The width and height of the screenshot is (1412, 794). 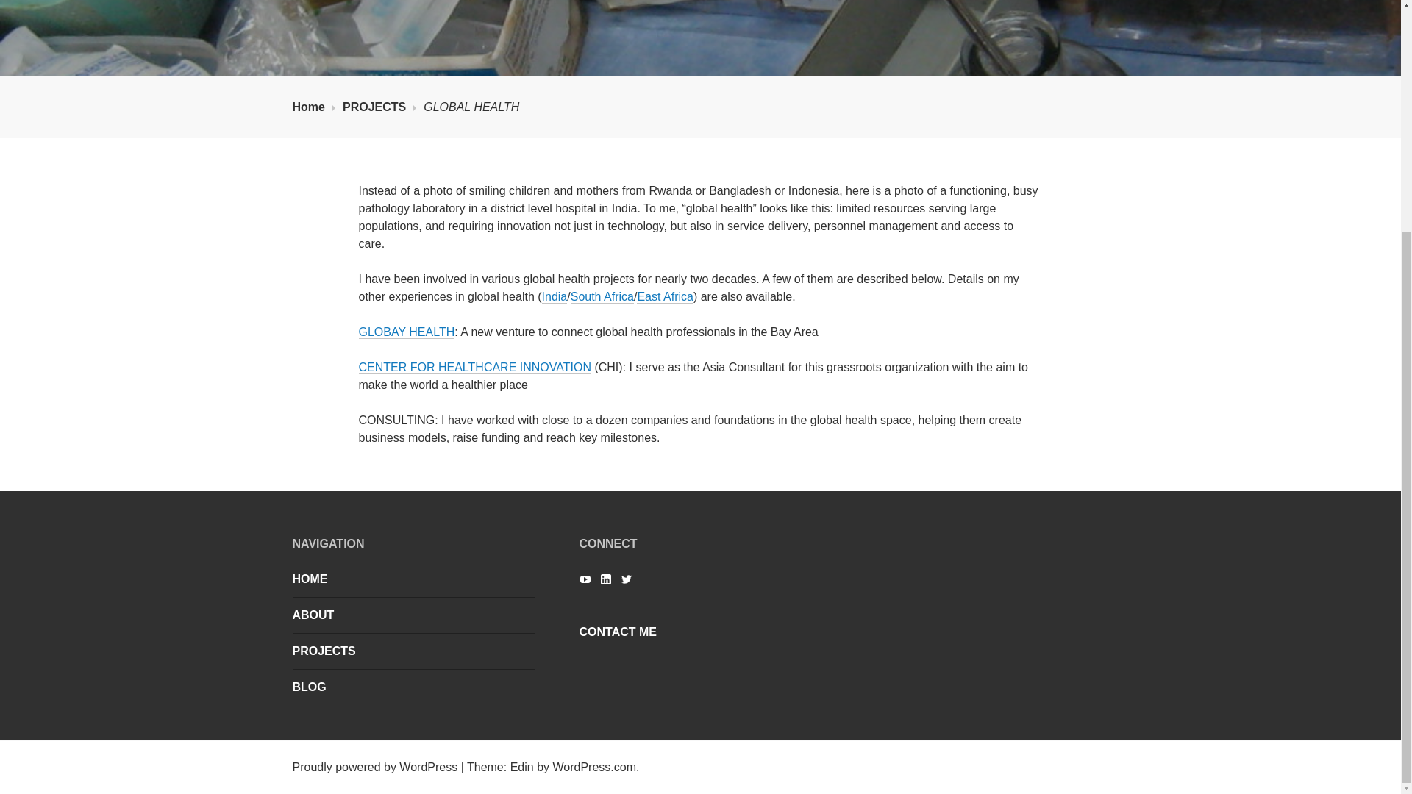 What do you see at coordinates (555, 297) in the screenshot?
I see `India` at bounding box center [555, 297].